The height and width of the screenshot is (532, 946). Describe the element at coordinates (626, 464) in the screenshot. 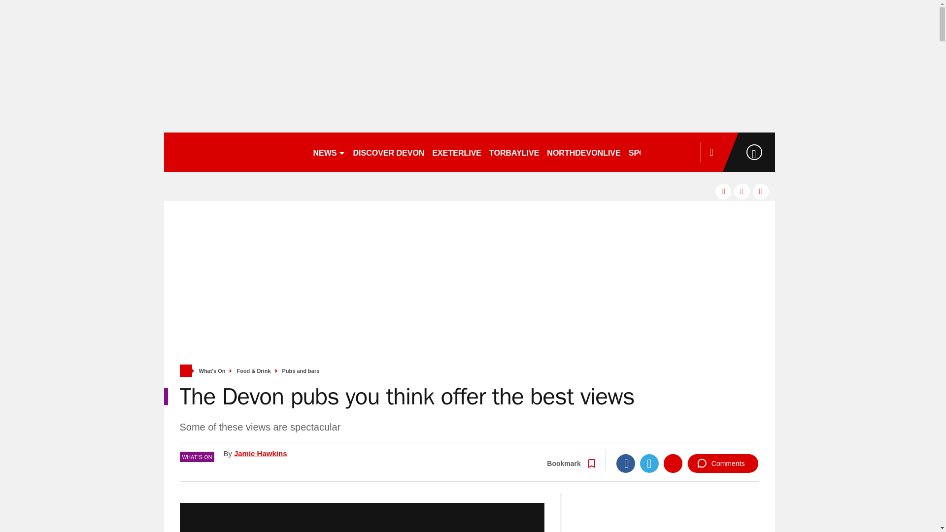

I see `Facebook` at that location.